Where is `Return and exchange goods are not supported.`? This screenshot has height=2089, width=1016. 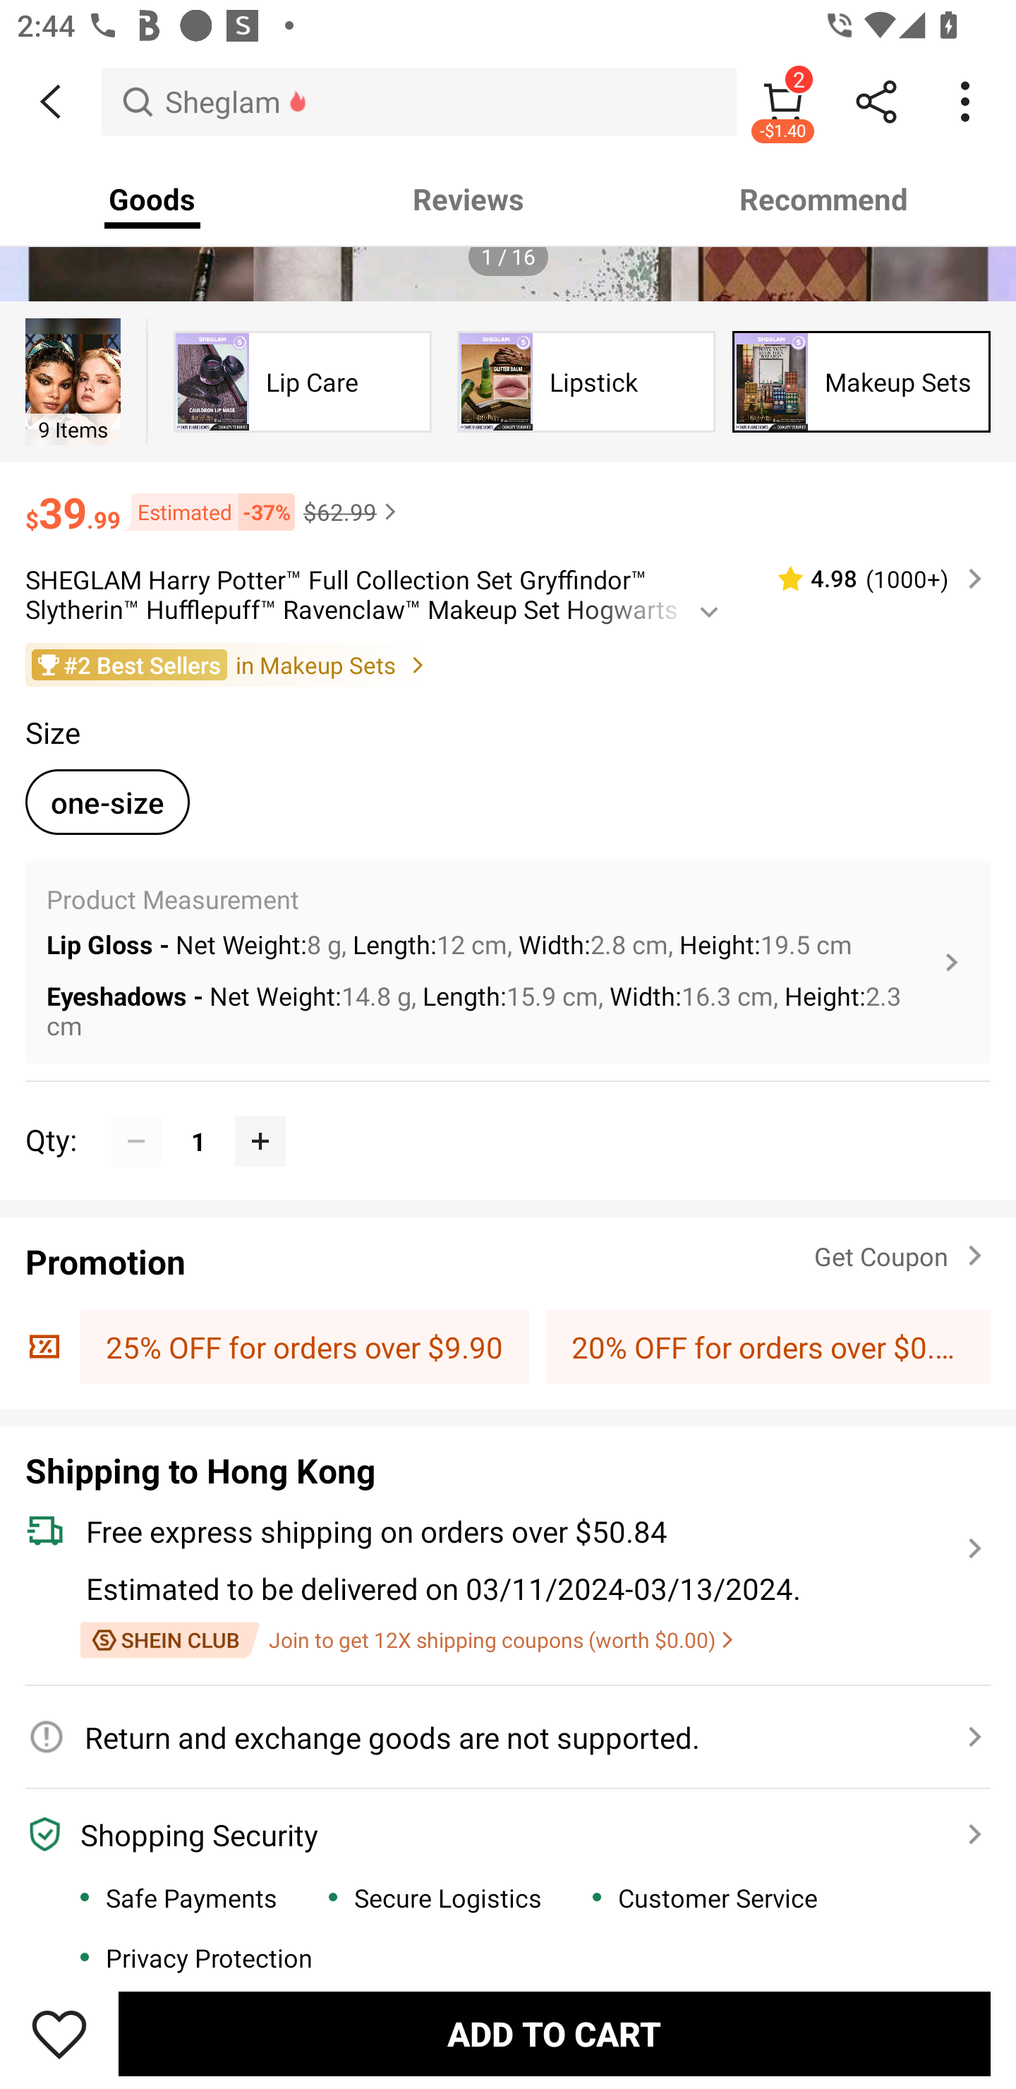 Return and exchange goods are not supported. is located at coordinates (494, 1736).